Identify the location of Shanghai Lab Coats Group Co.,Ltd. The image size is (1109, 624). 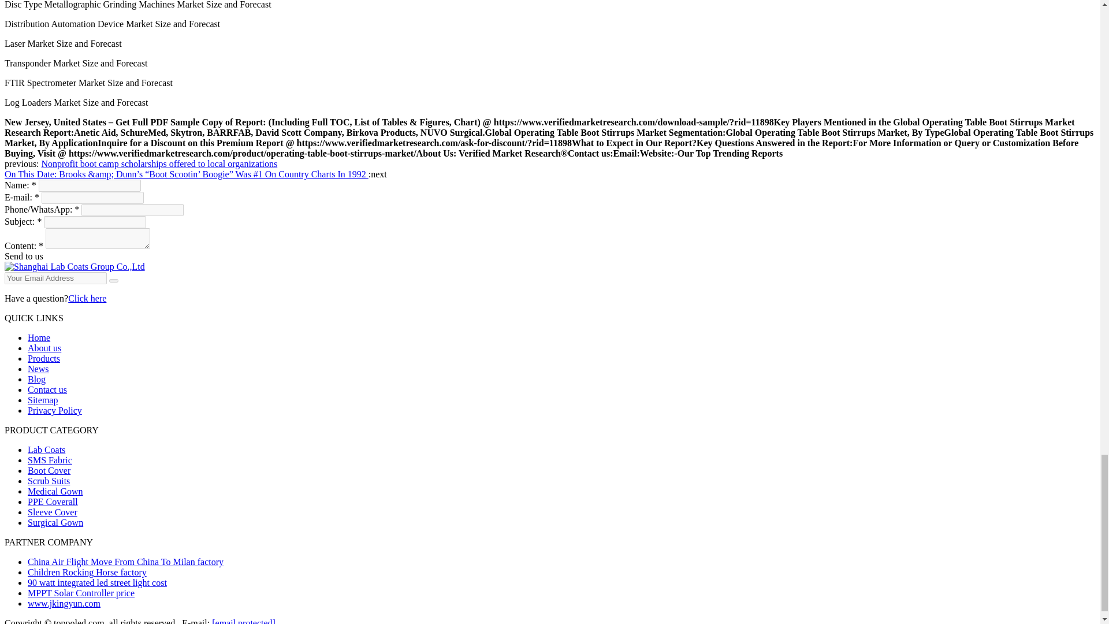
(75, 266).